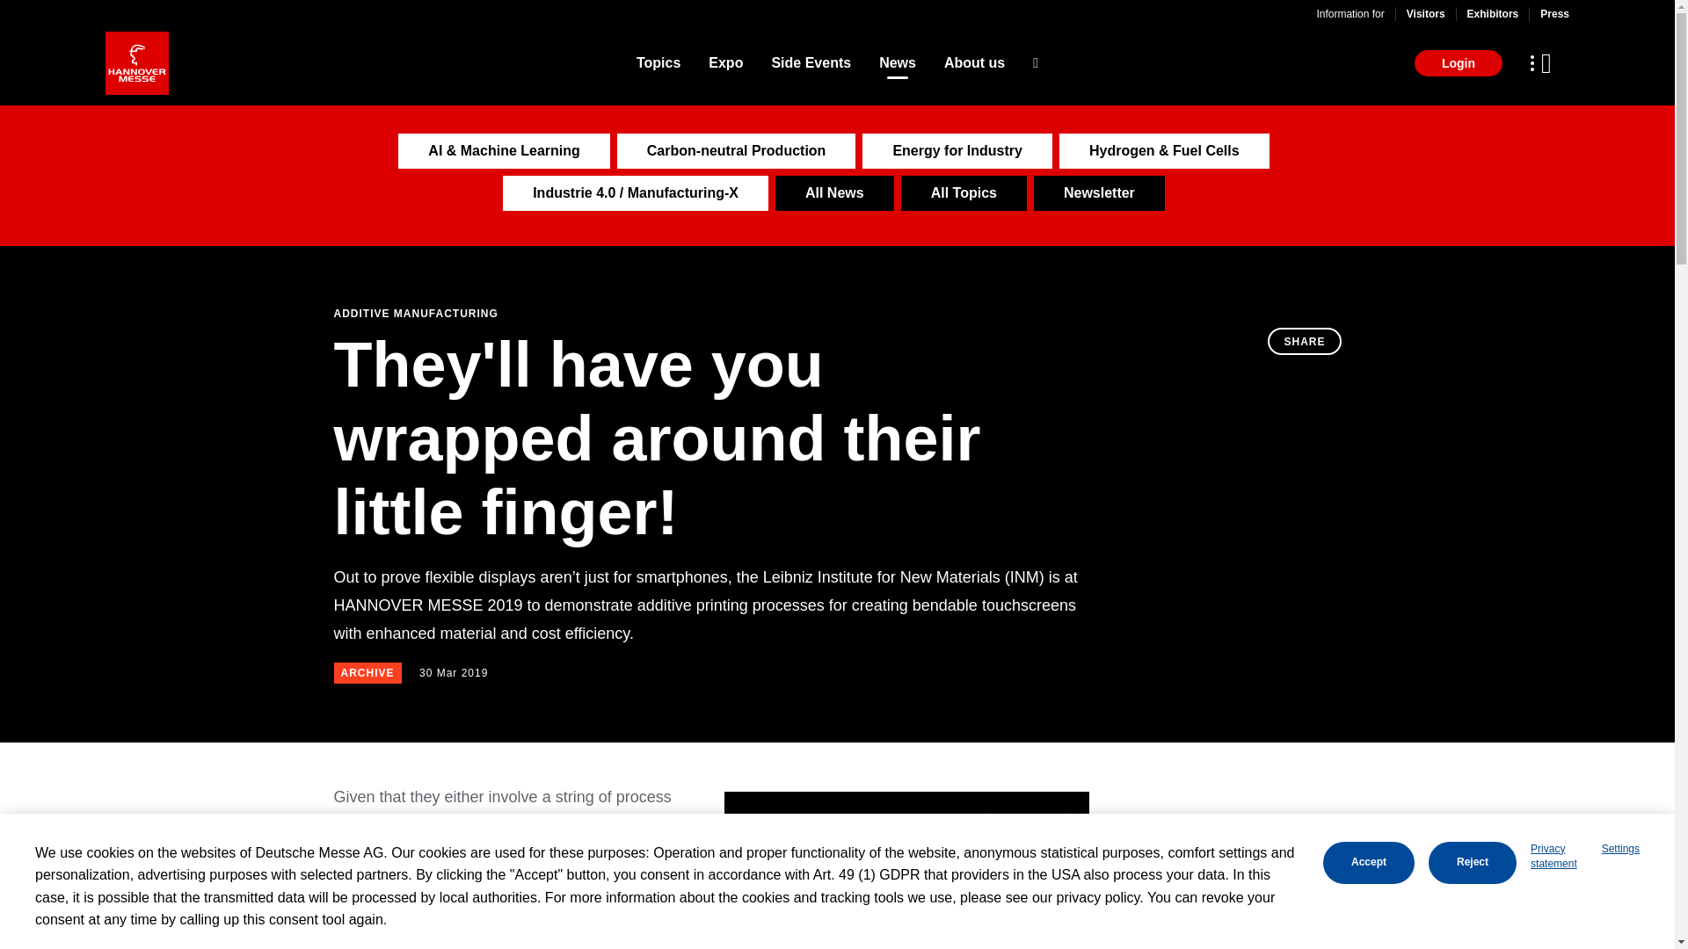 Image resolution: width=1688 pixels, height=949 pixels. I want to click on About us, so click(974, 63).